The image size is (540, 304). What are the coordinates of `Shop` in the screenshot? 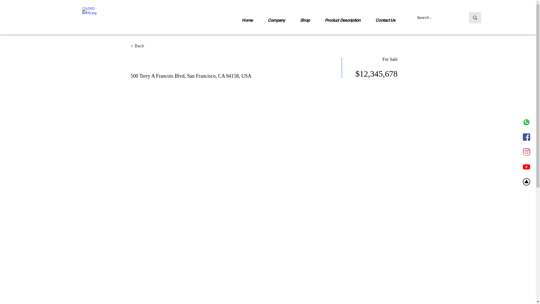 It's located at (305, 20).